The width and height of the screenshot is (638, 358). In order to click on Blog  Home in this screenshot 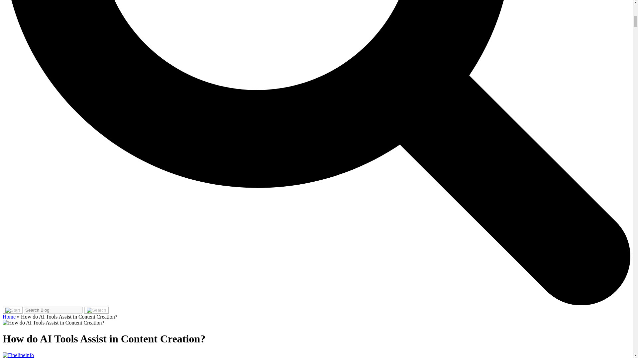, I will do `click(10, 317)`.